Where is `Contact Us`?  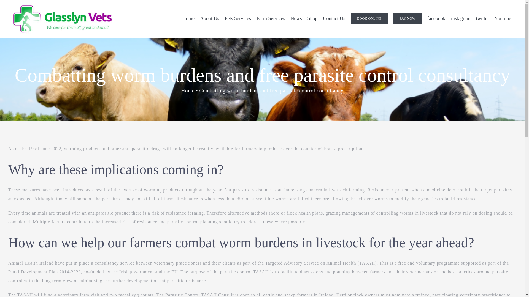
Contact Us is located at coordinates (334, 18).